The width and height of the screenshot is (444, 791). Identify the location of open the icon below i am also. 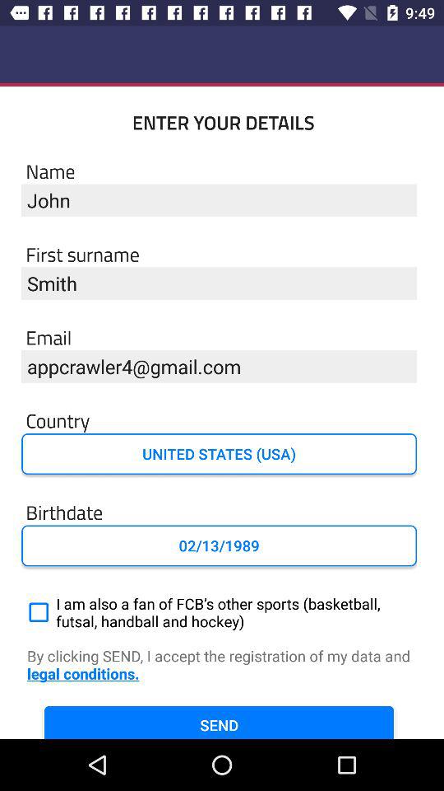
(222, 666).